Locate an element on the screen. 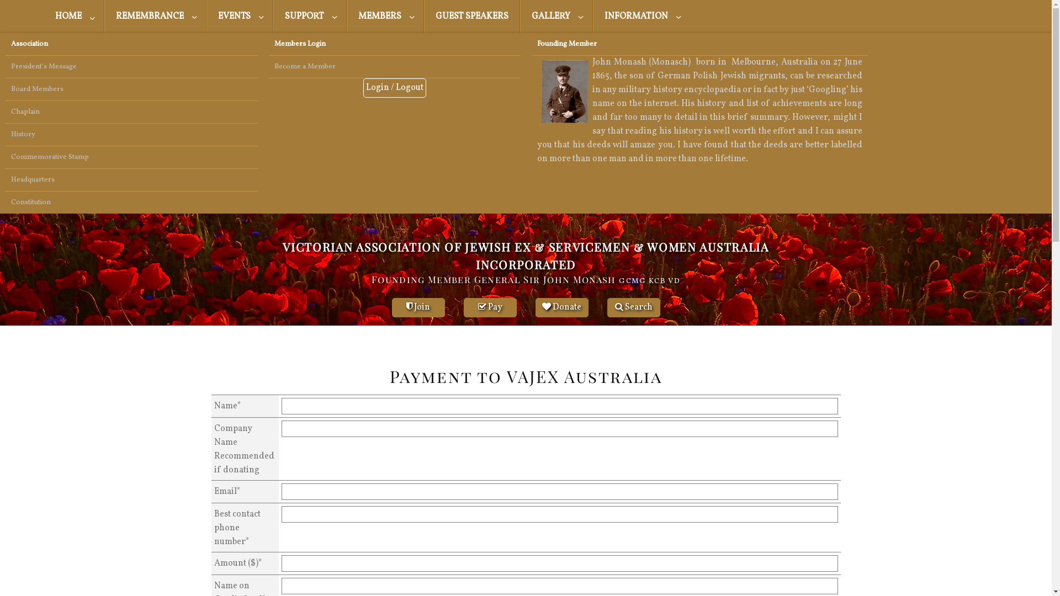 The width and height of the screenshot is (1060, 596). Commemorative Stamp is located at coordinates (131, 157).